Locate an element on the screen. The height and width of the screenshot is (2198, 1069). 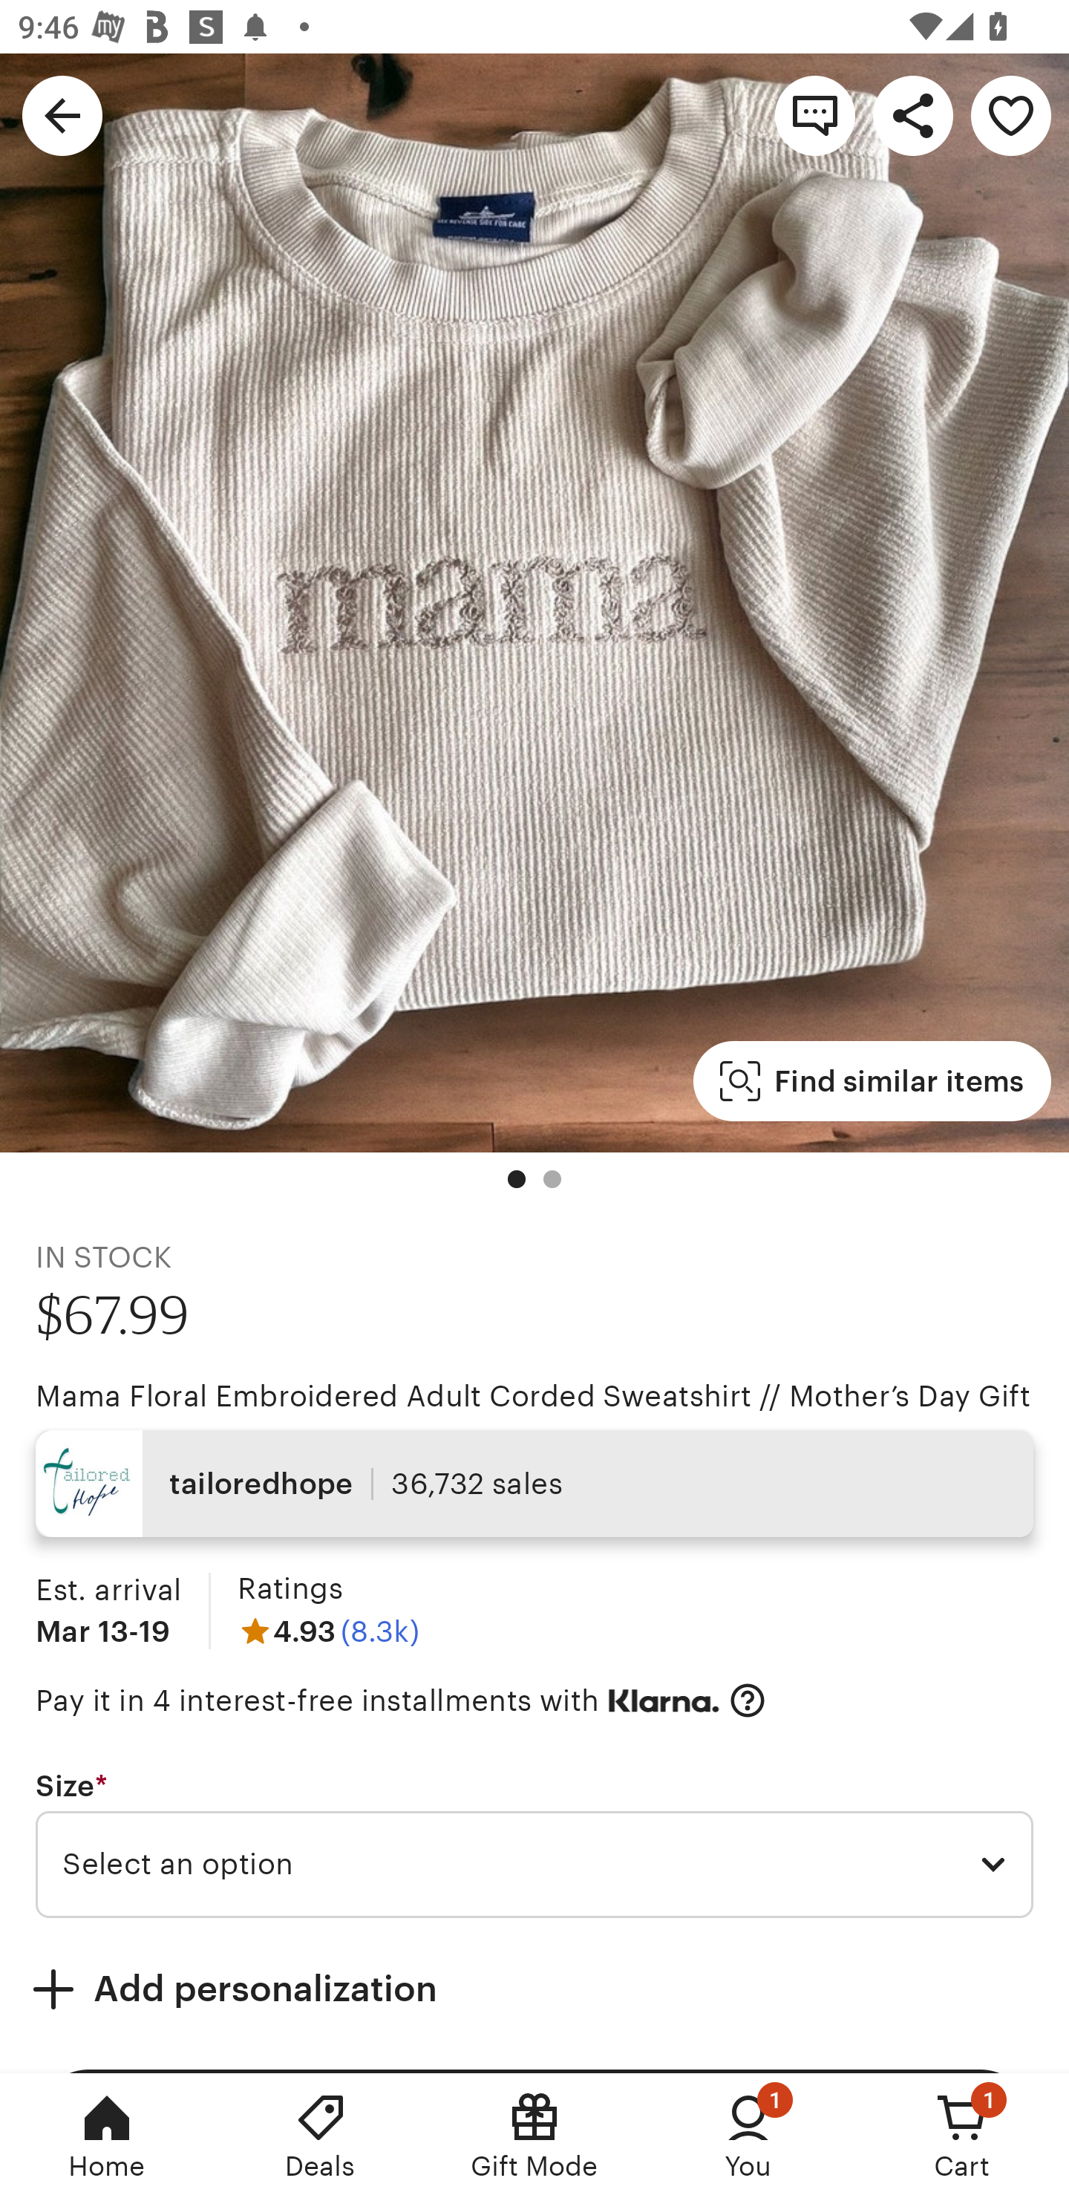
Gift Mode is located at coordinates (534, 2136).